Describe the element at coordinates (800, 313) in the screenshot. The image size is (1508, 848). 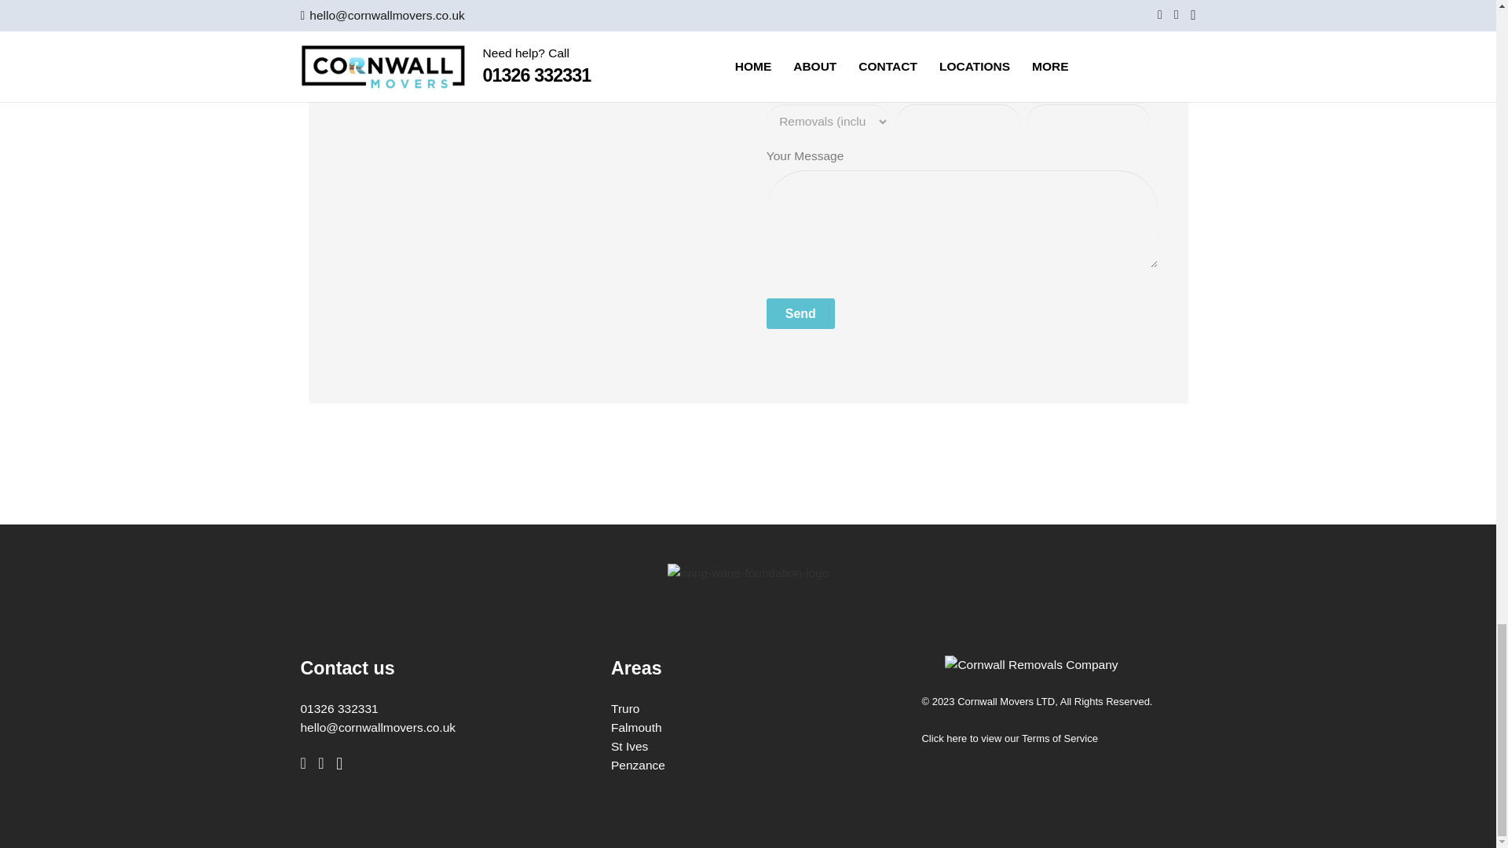
I see `Send` at that location.